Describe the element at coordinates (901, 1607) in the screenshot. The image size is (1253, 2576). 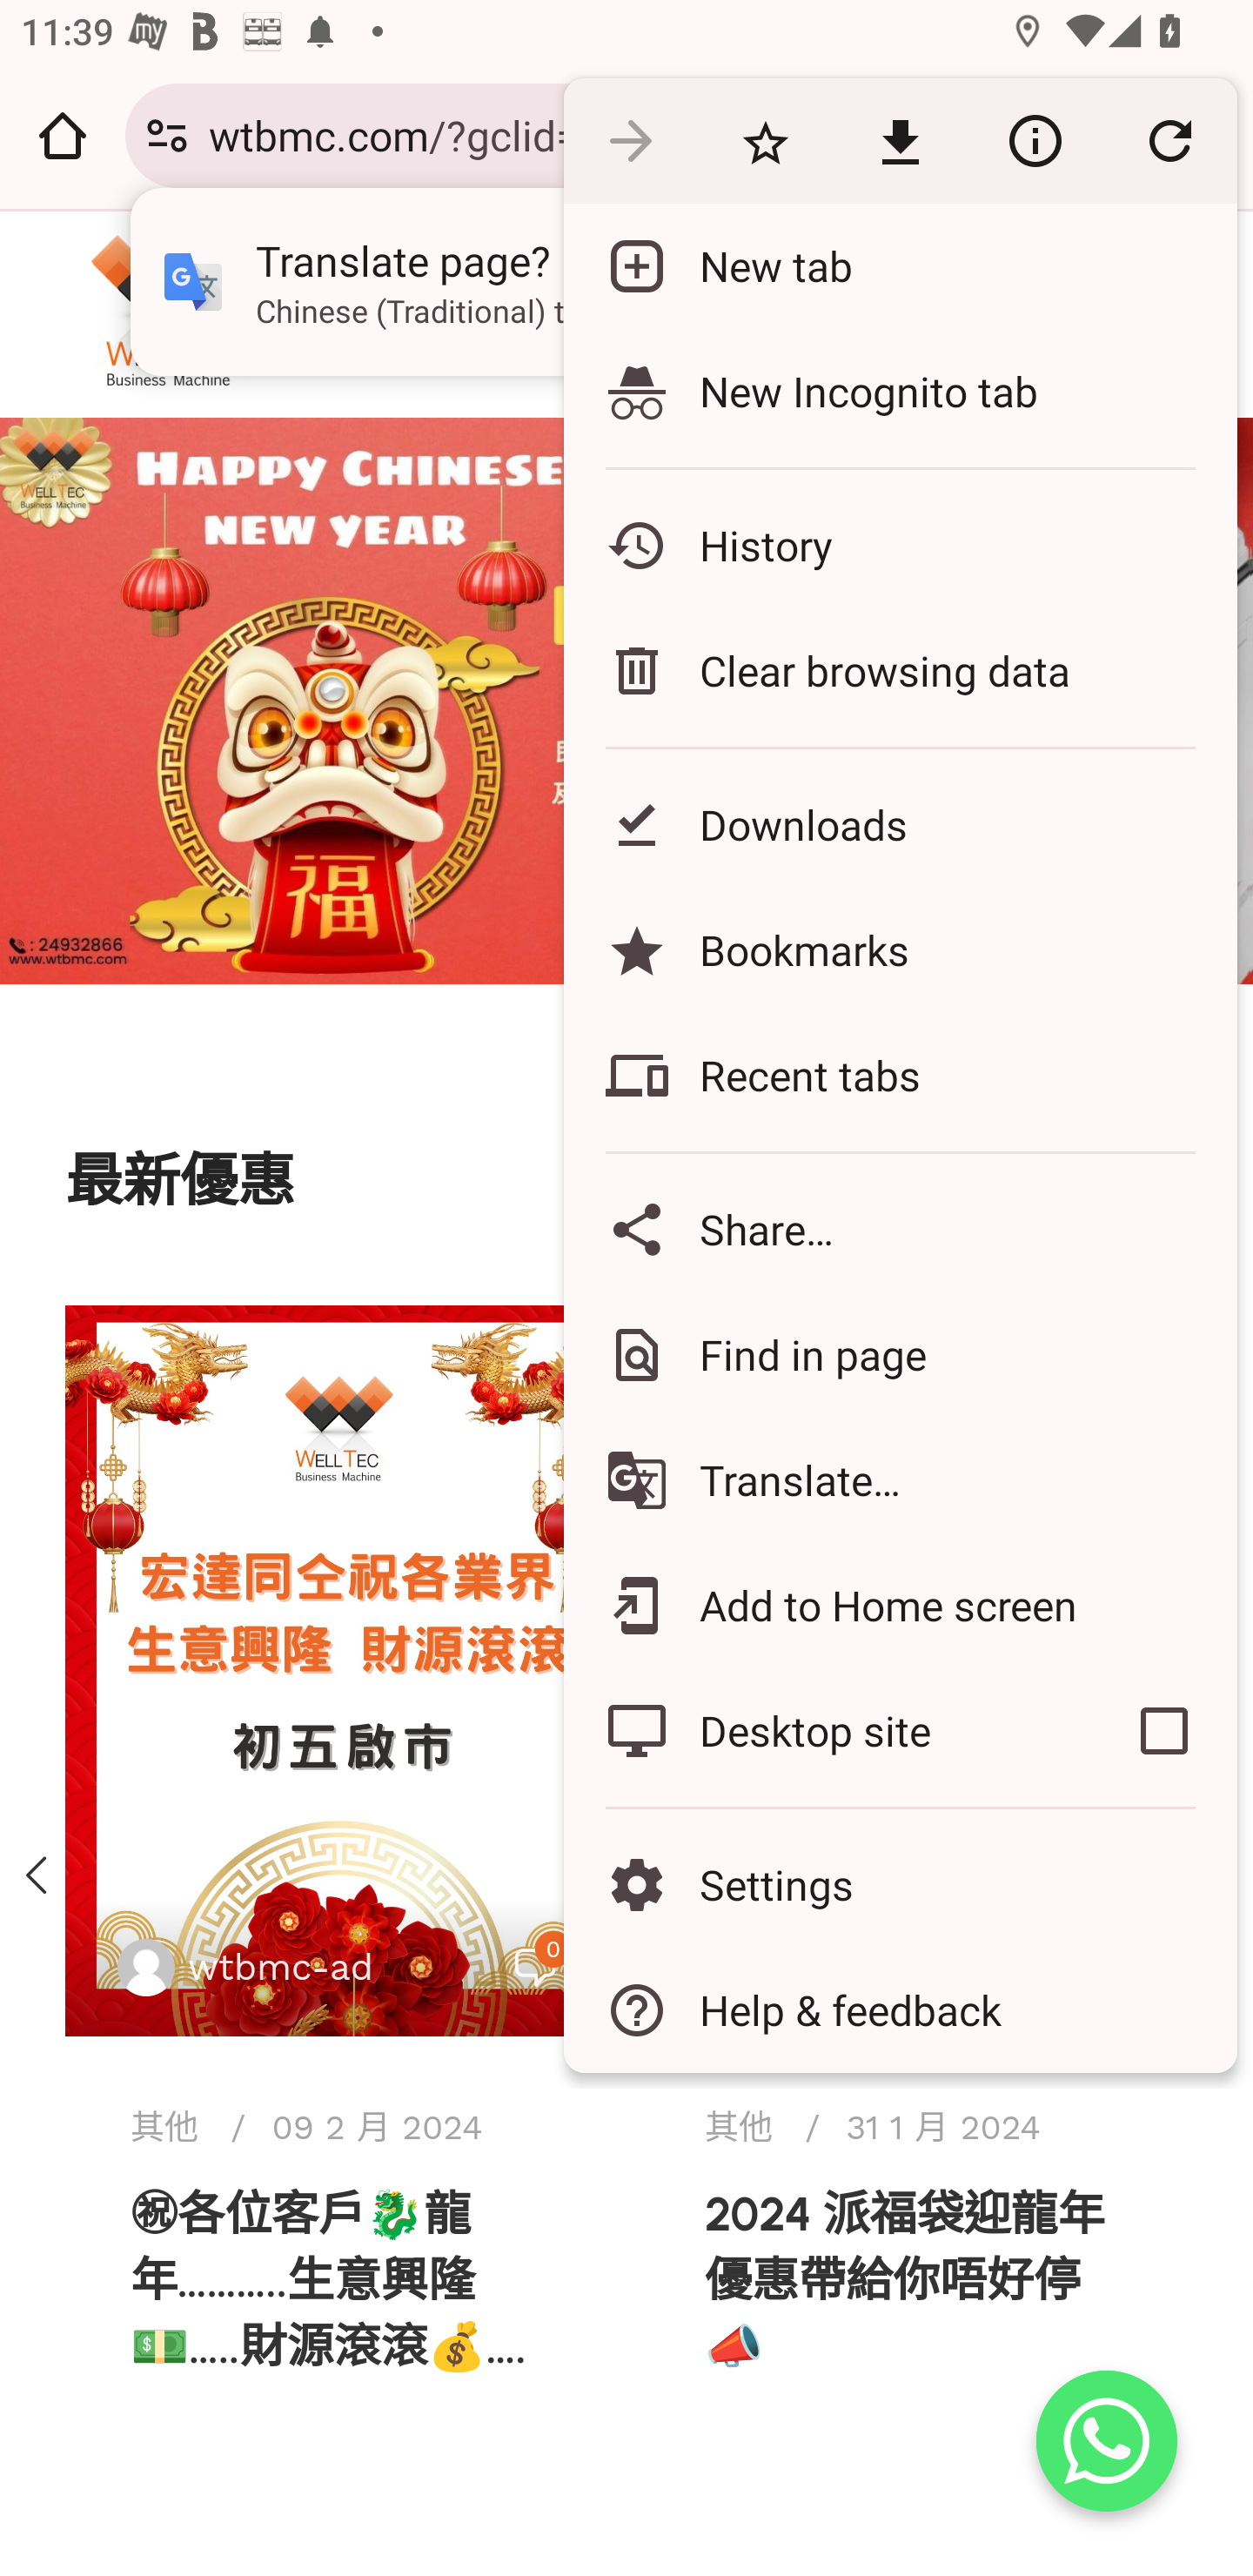
I see `Add to Home screen` at that location.